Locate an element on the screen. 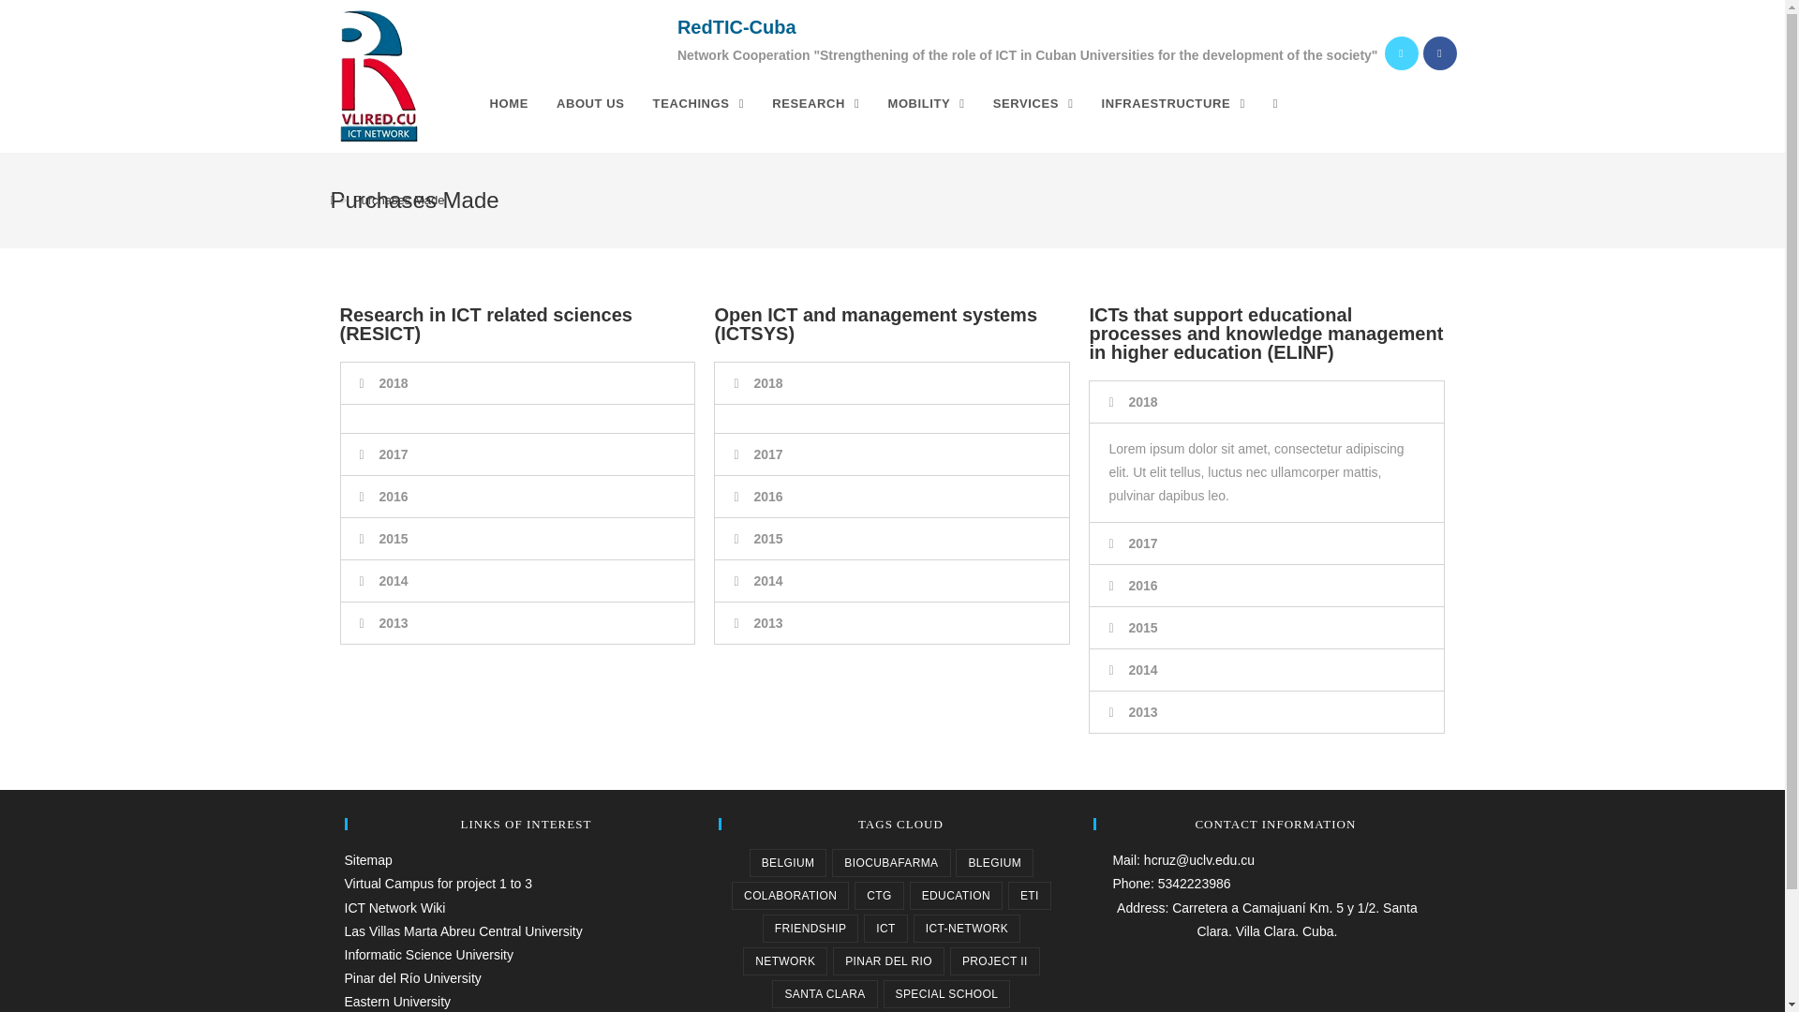 The width and height of the screenshot is (1799, 1012). 2016 is located at coordinates (768, 496).